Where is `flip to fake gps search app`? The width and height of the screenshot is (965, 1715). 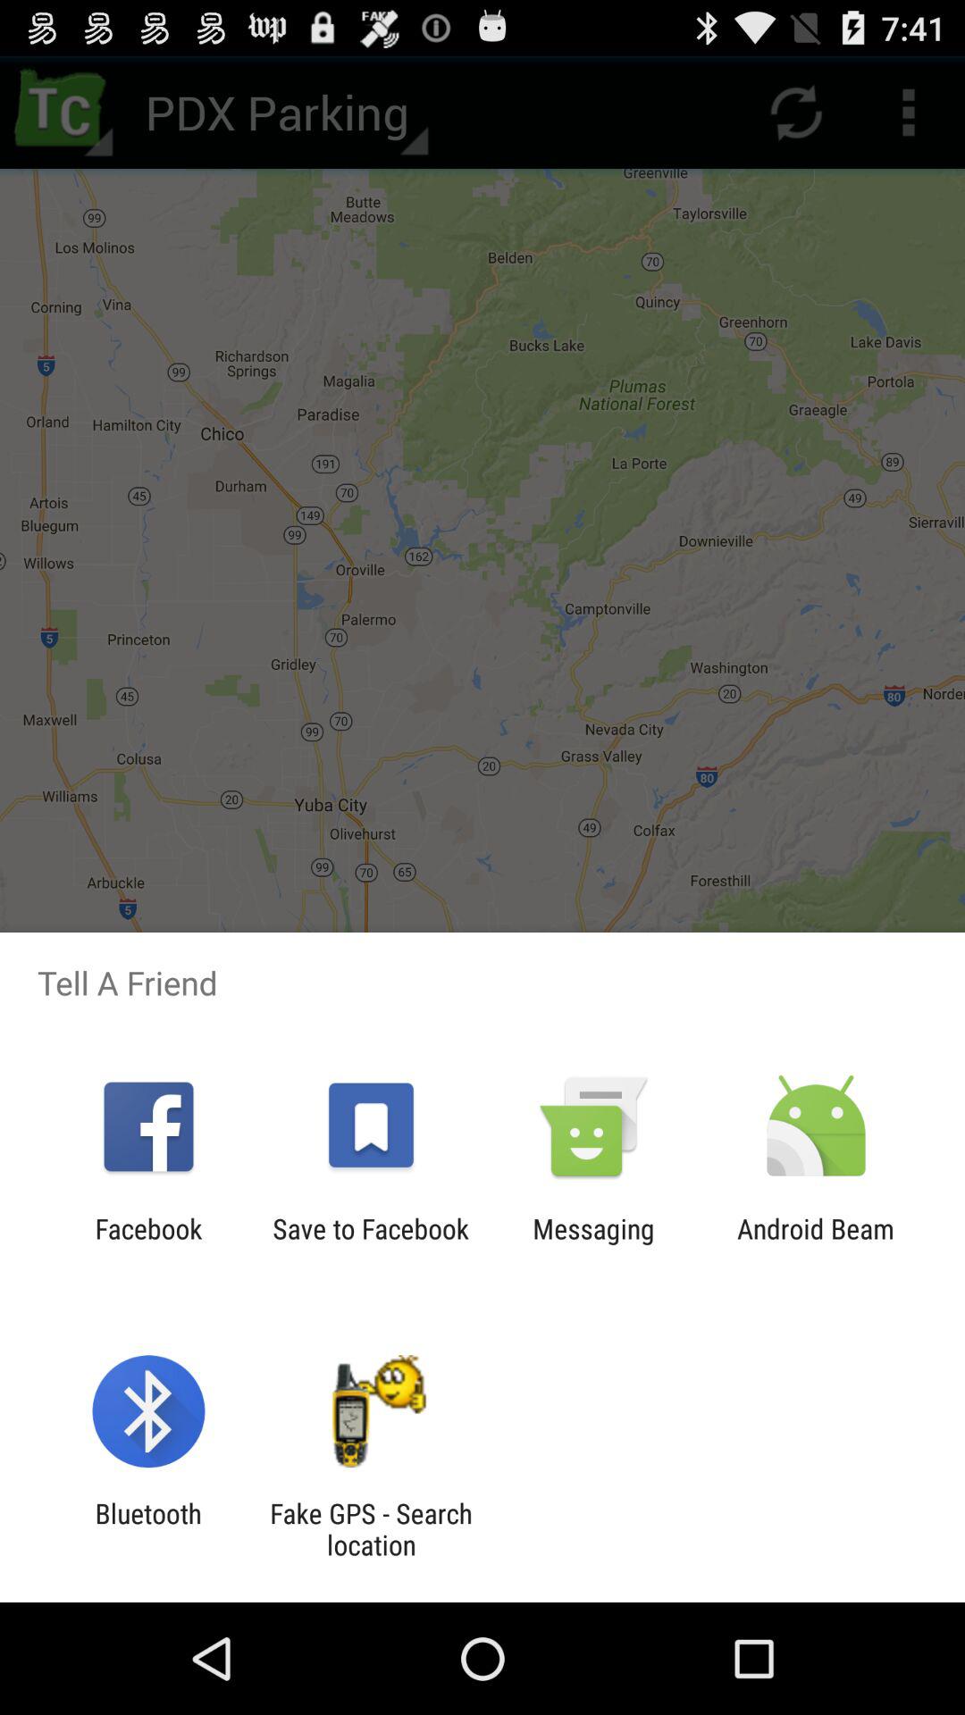
flip to fake gps search app is located at coordinates (371, 1529).